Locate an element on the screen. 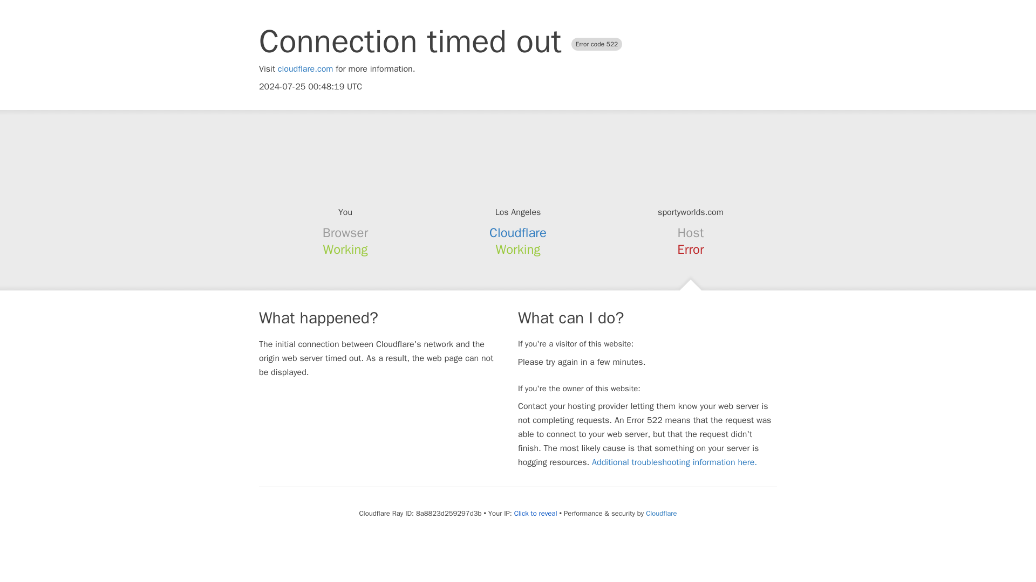  Click to reveal is located at coordinates (535, 513).